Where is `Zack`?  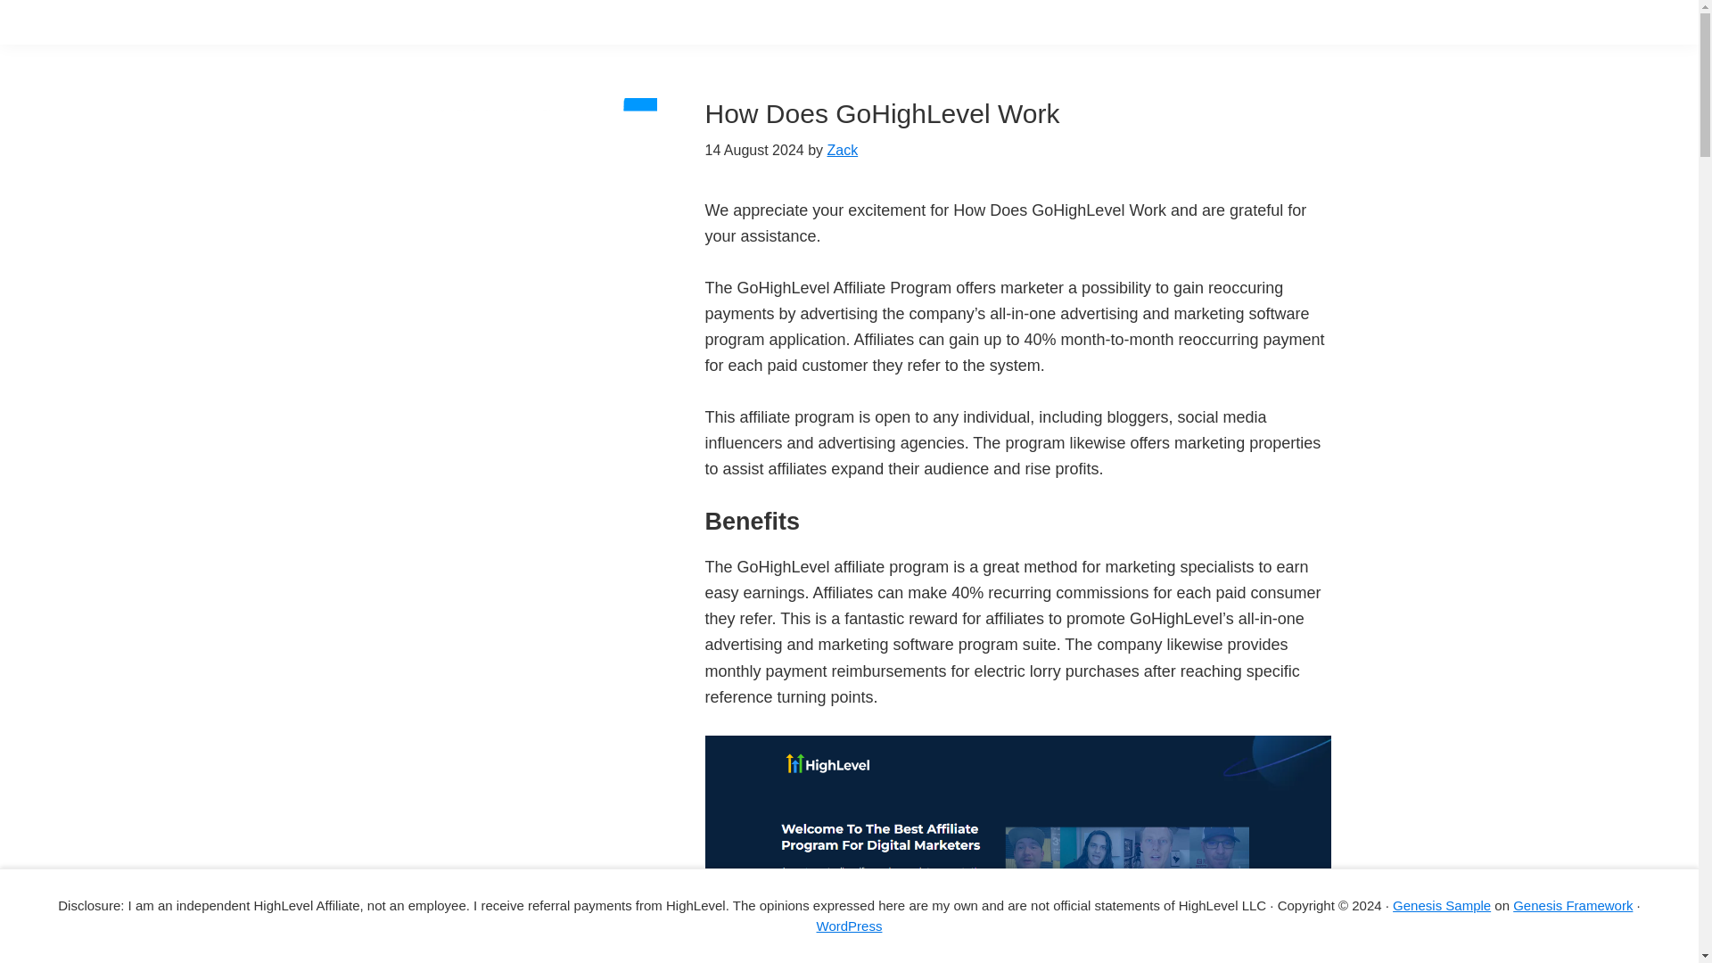
Zack is located at coordinates (843, 150).